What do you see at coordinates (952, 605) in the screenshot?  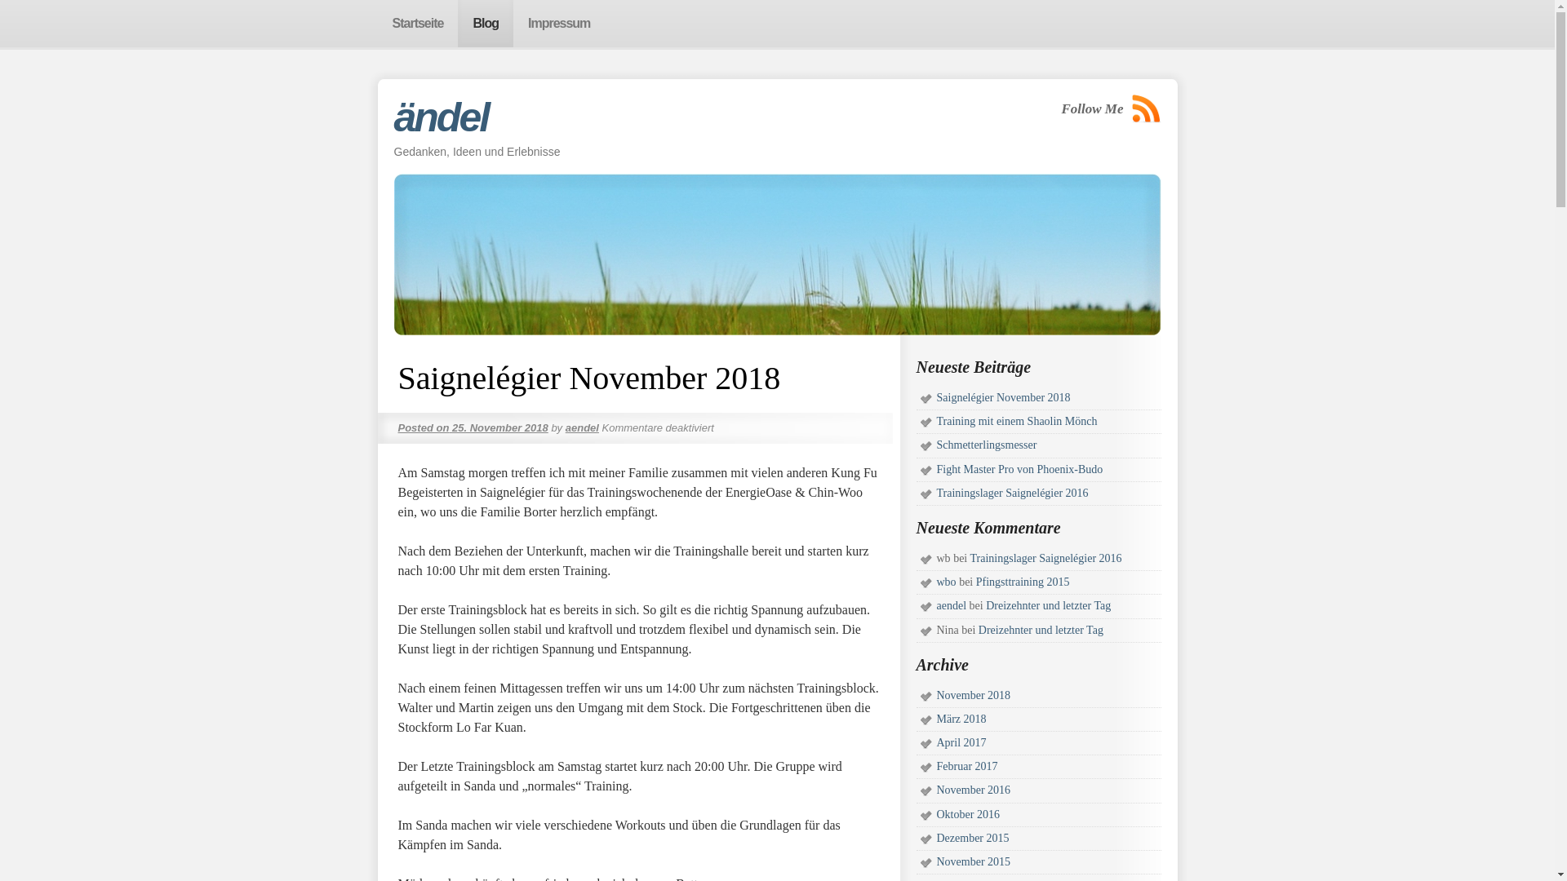 I see `aendel` at bounding box center [952, 605].